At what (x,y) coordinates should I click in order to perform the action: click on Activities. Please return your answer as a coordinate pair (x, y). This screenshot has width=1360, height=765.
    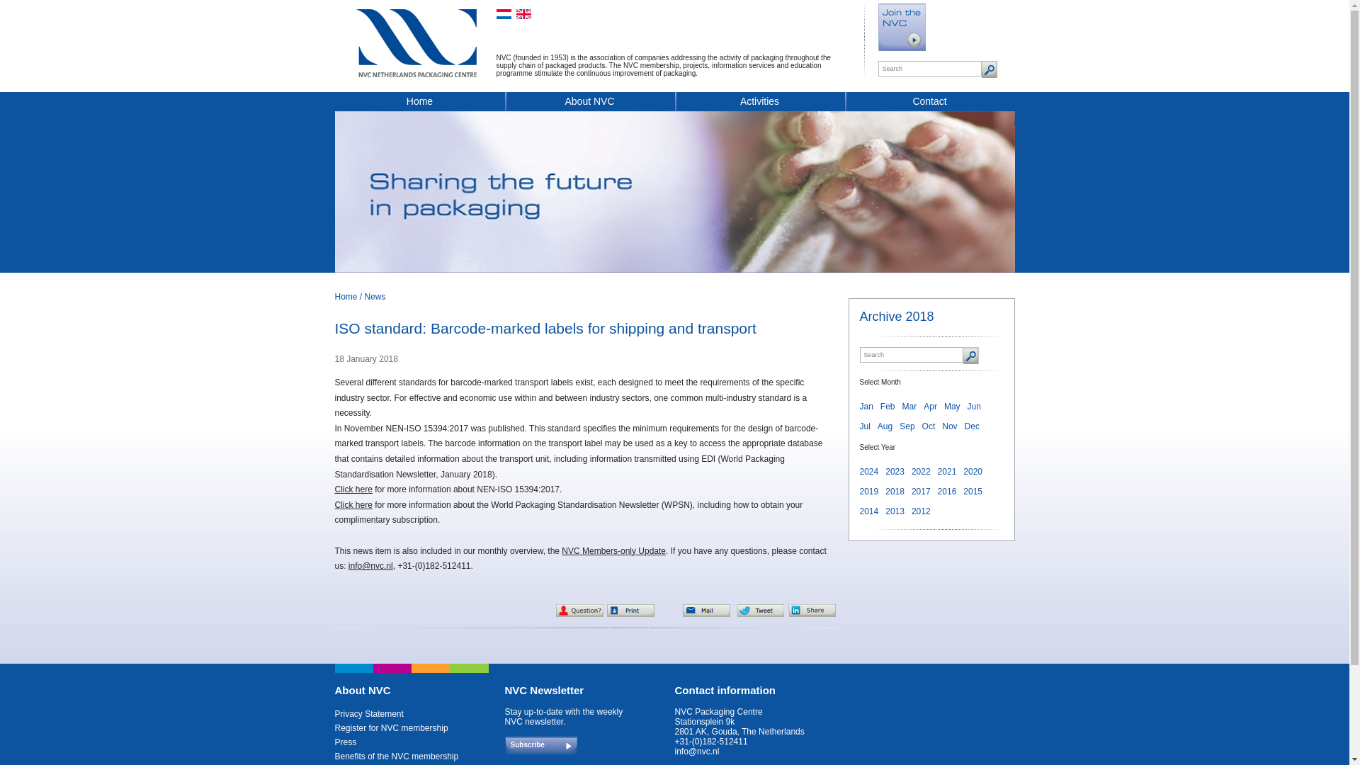
    Looking at the image, I should click on (759, 103).